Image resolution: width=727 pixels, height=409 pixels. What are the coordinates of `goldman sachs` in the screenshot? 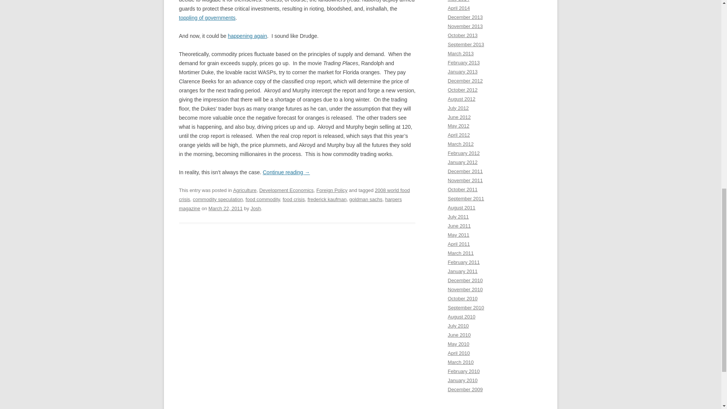 It's located at (366, 199).